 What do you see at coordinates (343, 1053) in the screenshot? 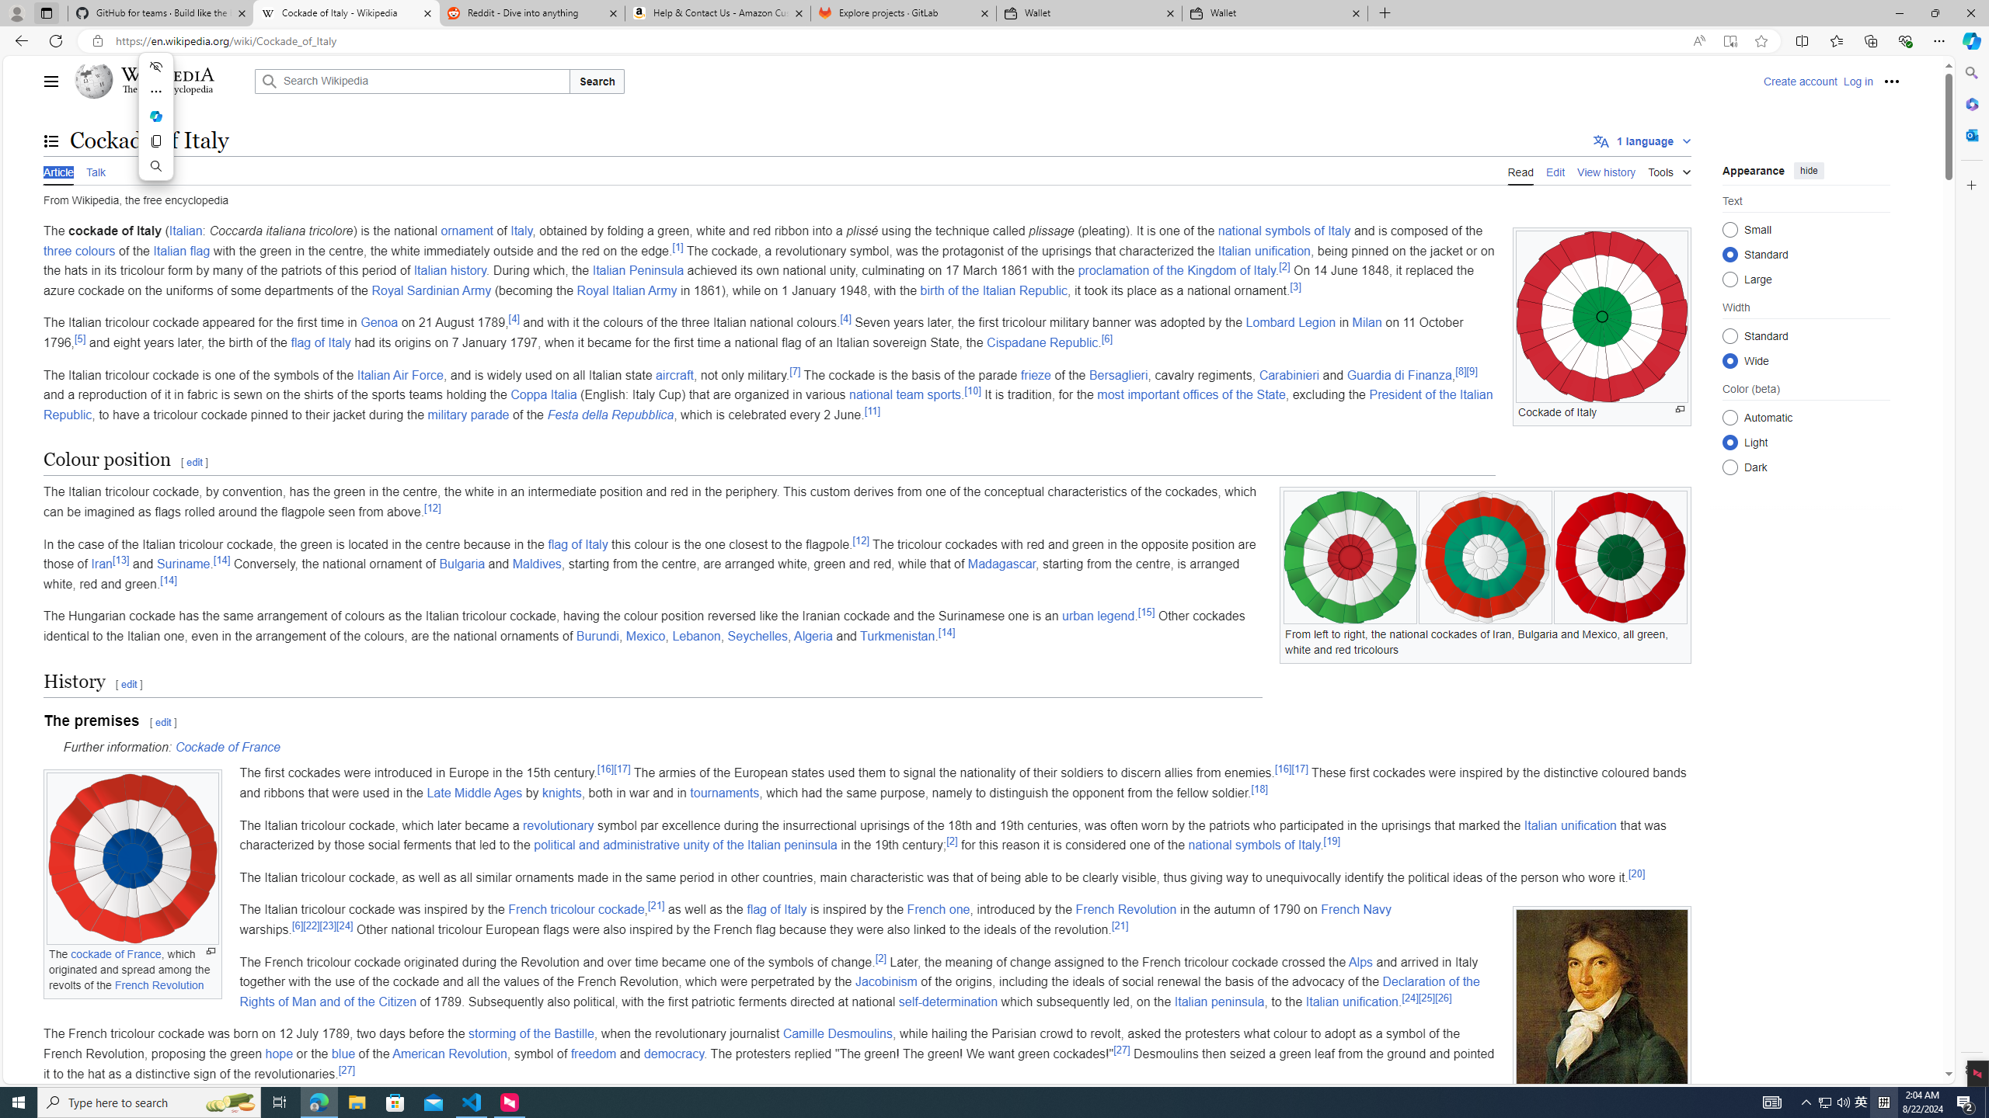
I see `blue` at bounding box center [343, 1053].